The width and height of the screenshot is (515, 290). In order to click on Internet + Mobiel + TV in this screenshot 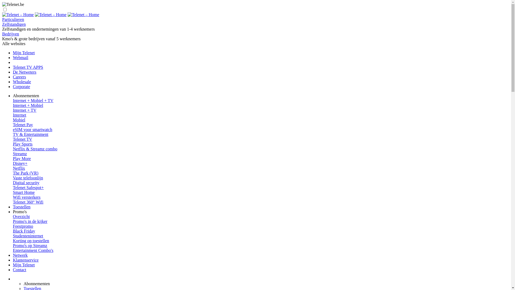, I will do `click(261, 101)`.